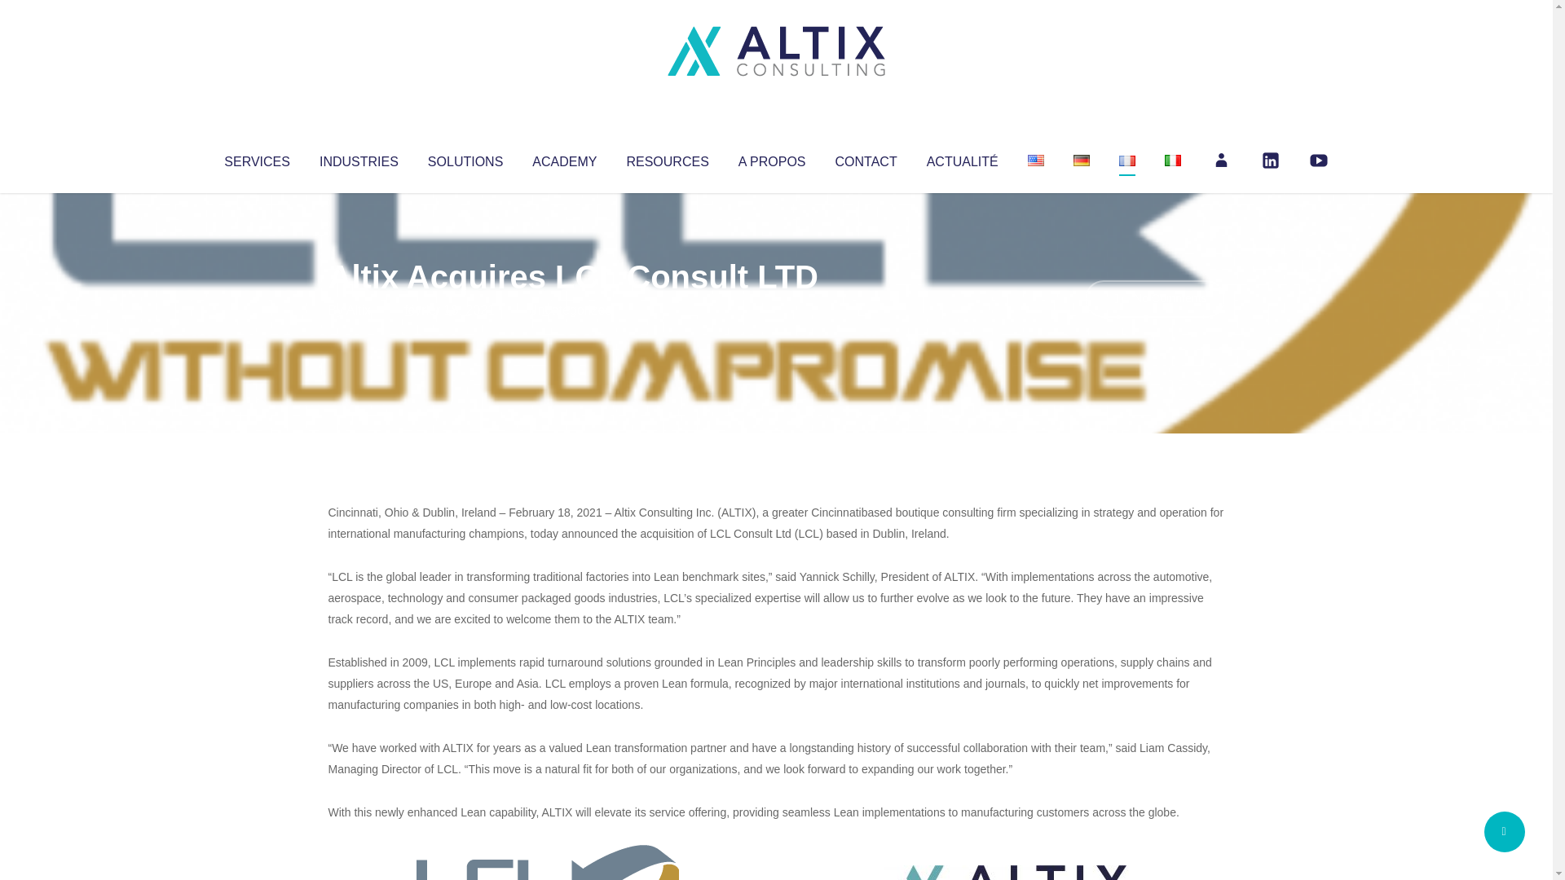 This screenshot has width=1565, height=880. I want to click on INDUSTRIES, so click(359, 158).